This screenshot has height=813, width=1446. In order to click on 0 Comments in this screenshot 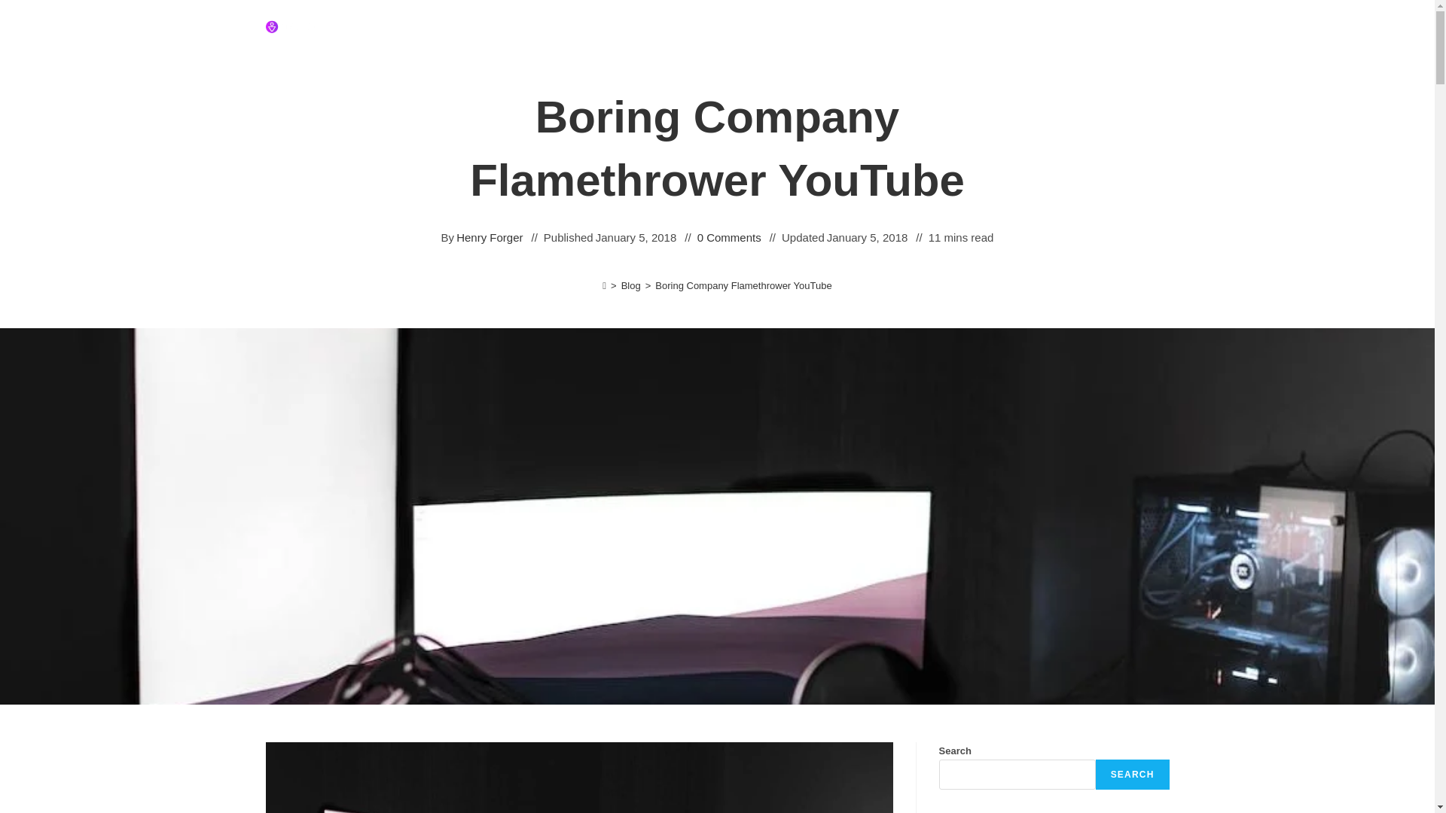, I will do `click(729, 238)`.